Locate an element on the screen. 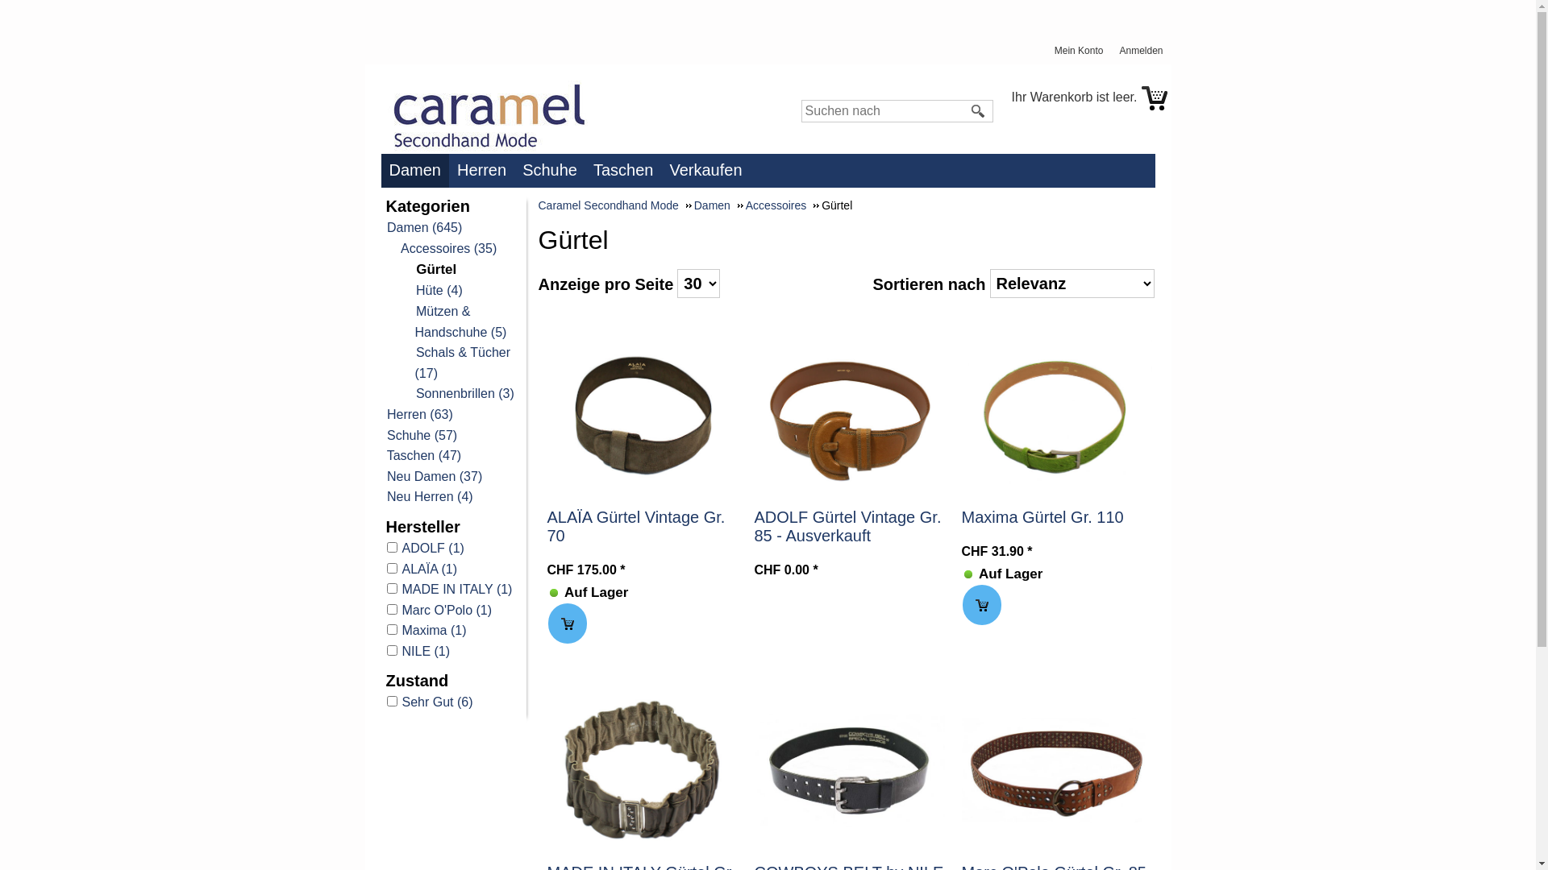  Zum Produkt is located at coordinates (1056, 415).